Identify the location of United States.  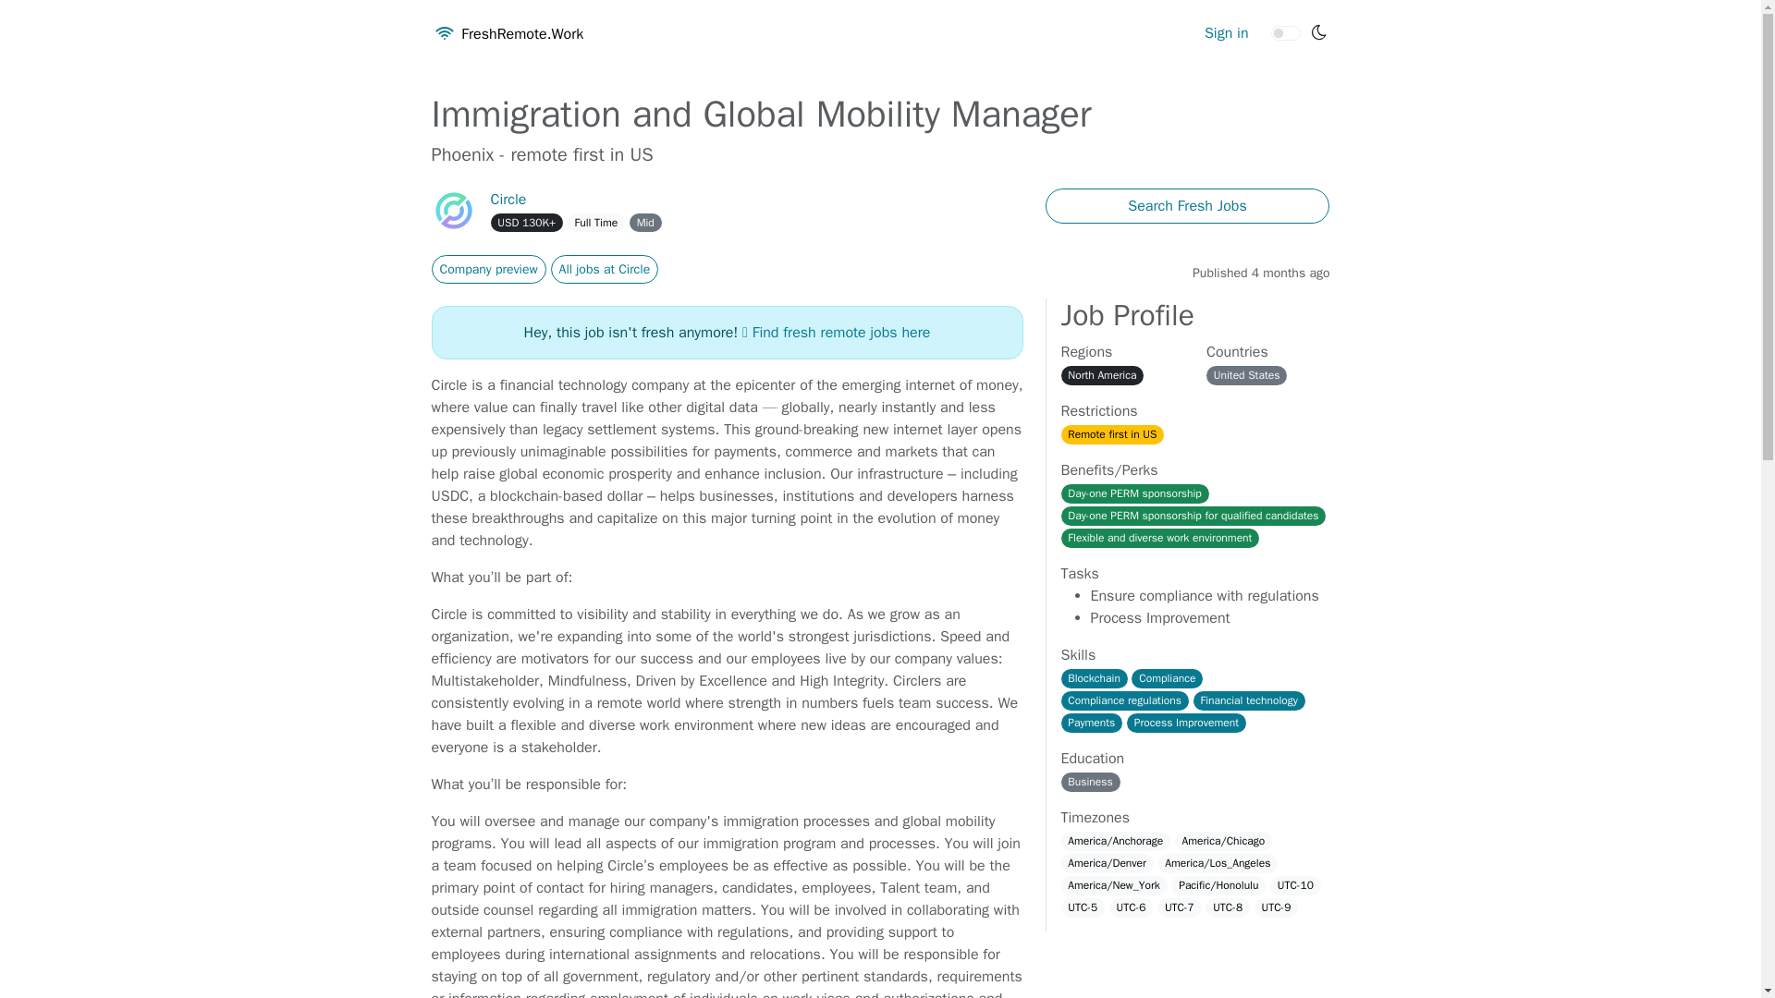
(1246, 375).